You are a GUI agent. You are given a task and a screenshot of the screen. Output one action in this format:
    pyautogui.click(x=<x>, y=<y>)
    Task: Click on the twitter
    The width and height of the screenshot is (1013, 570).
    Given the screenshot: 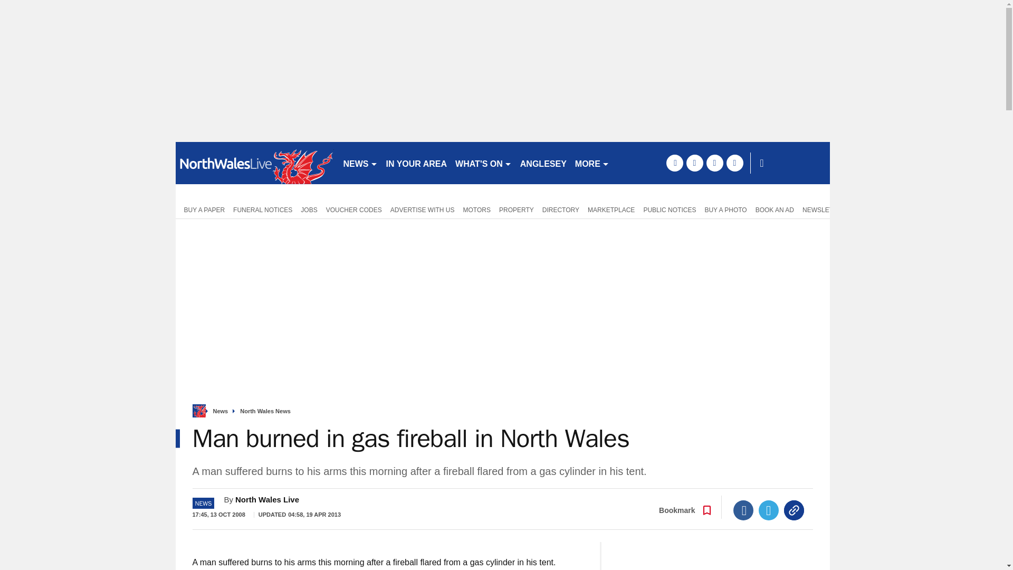 What is the action you would take?
    pyautogui.click(x=694, y=163)
    